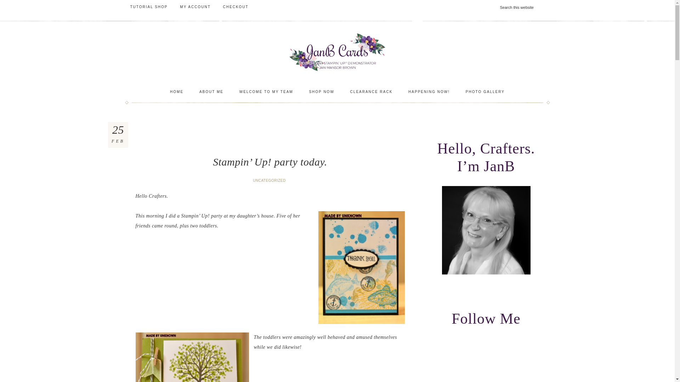 The image size is (680, 382). What do you see at coordinates (176, 92) in the screenshot?
I see `HOME` at bounding box center [176, 92].